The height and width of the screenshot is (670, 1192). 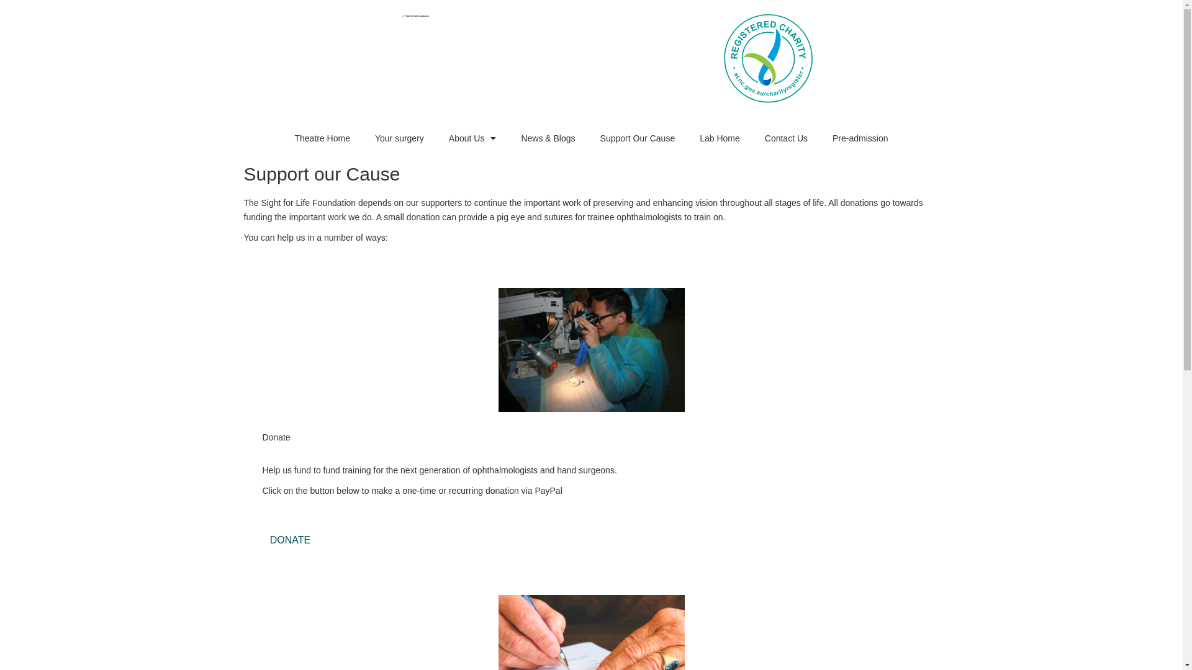 I want to click on Lab Home, so click(x=720, y=138).